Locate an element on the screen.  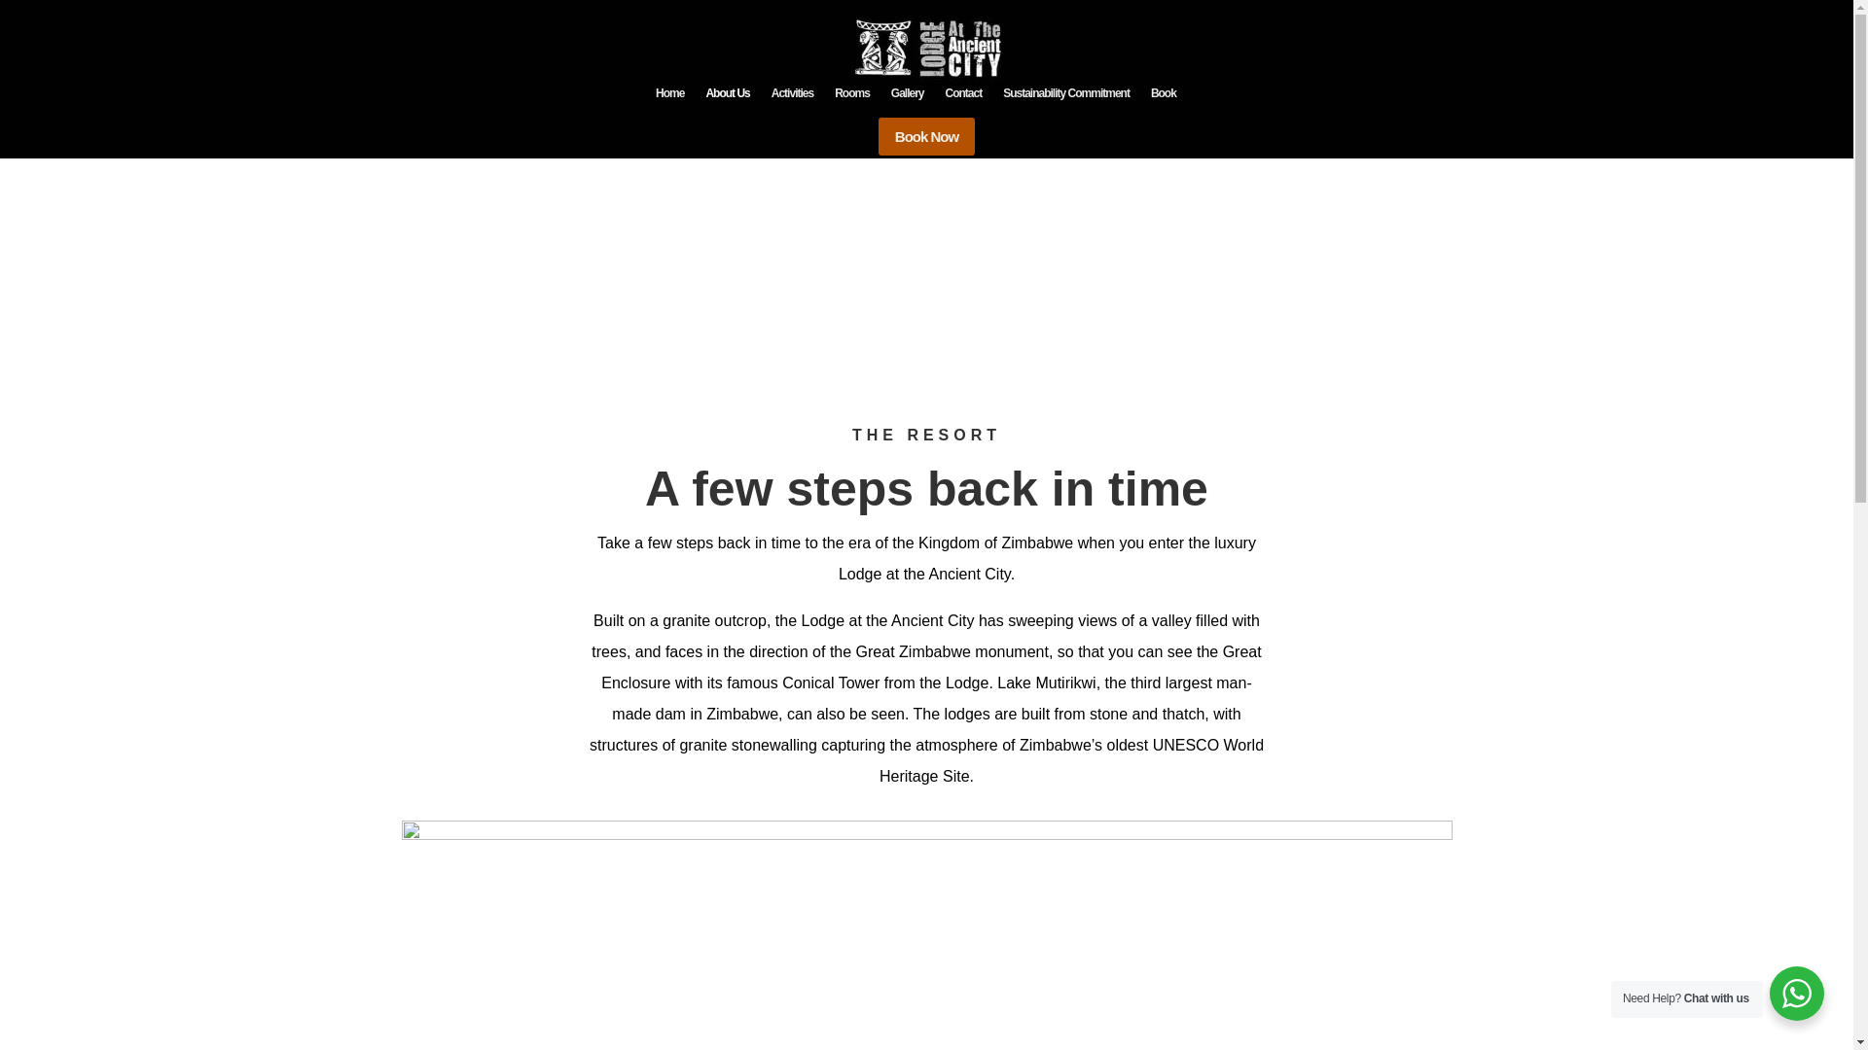
Home is located at coordinates (669, 101).